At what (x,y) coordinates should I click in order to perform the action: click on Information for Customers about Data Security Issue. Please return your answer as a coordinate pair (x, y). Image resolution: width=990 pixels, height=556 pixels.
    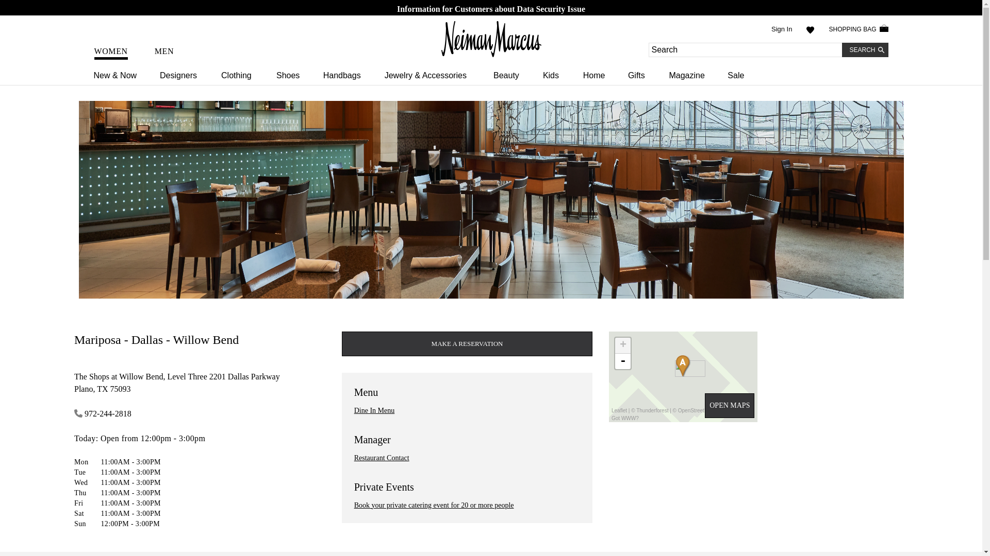
    Looking at the image, I should click on (491, 9).